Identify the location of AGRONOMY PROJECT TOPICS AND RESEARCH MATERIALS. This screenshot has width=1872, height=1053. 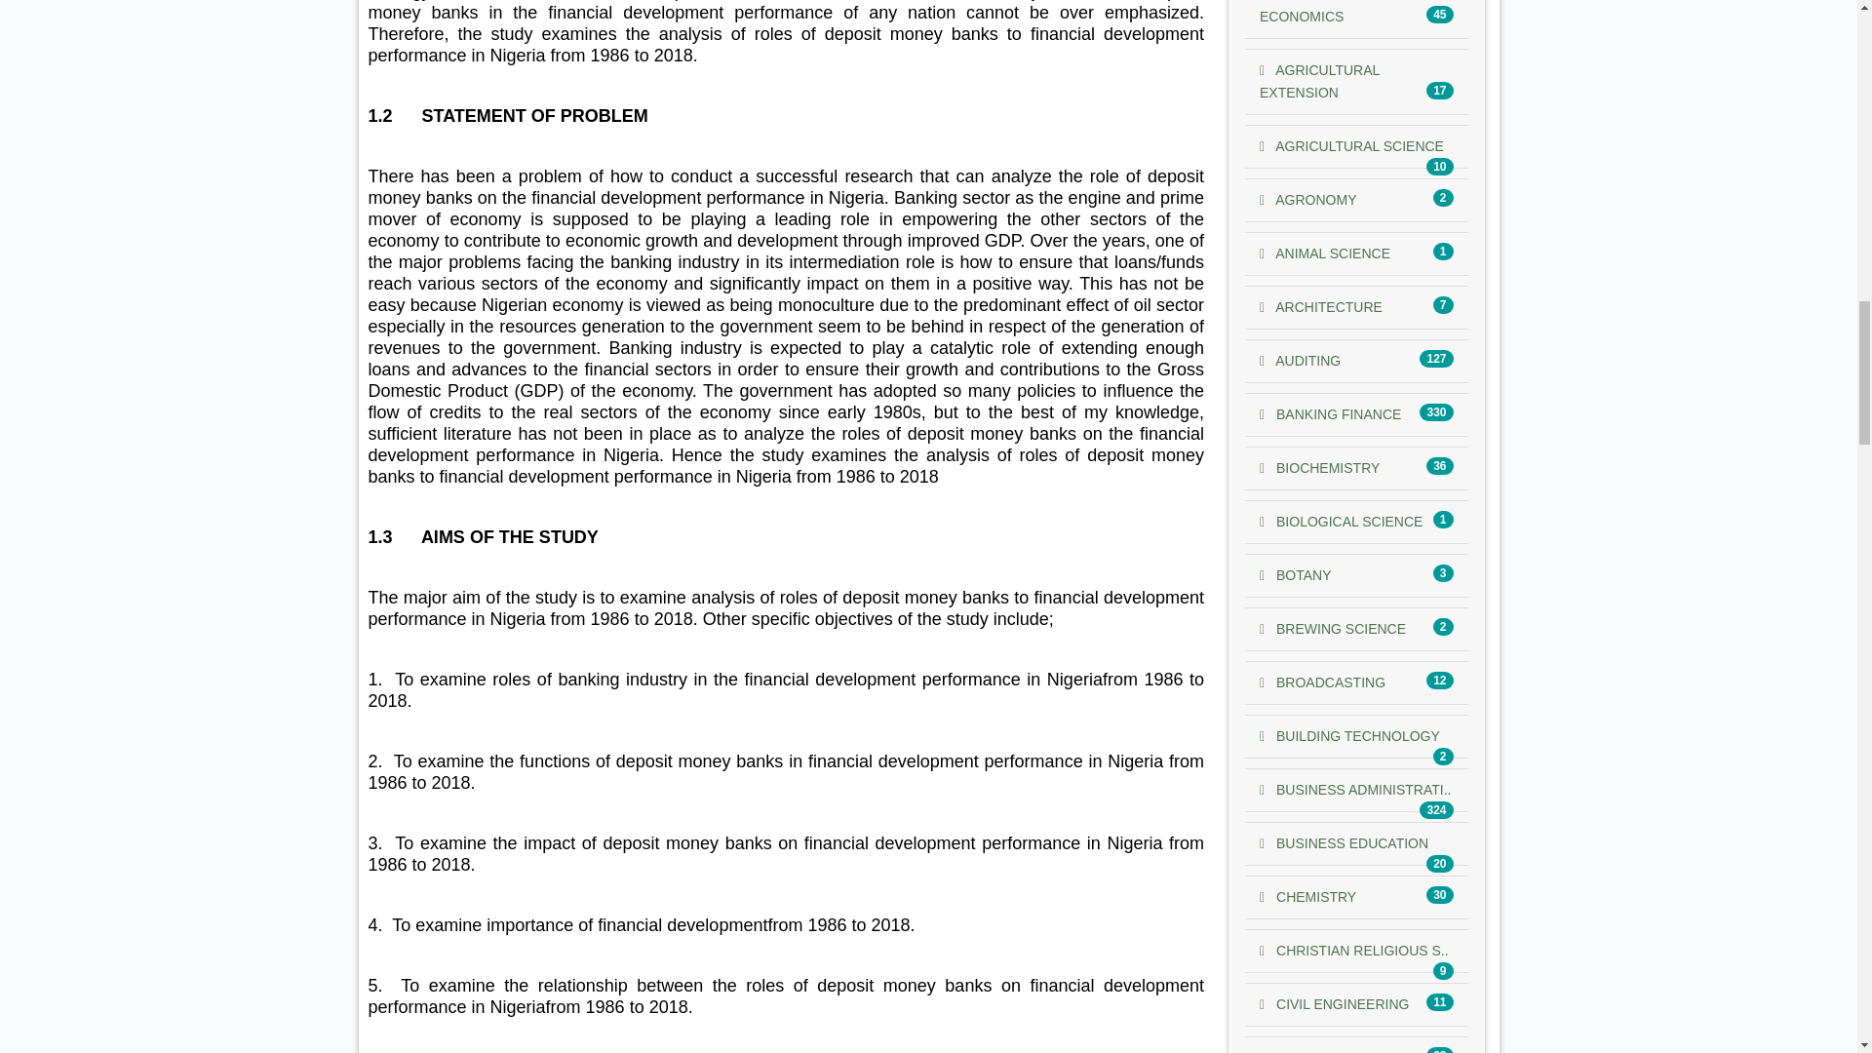
(1307, 199).